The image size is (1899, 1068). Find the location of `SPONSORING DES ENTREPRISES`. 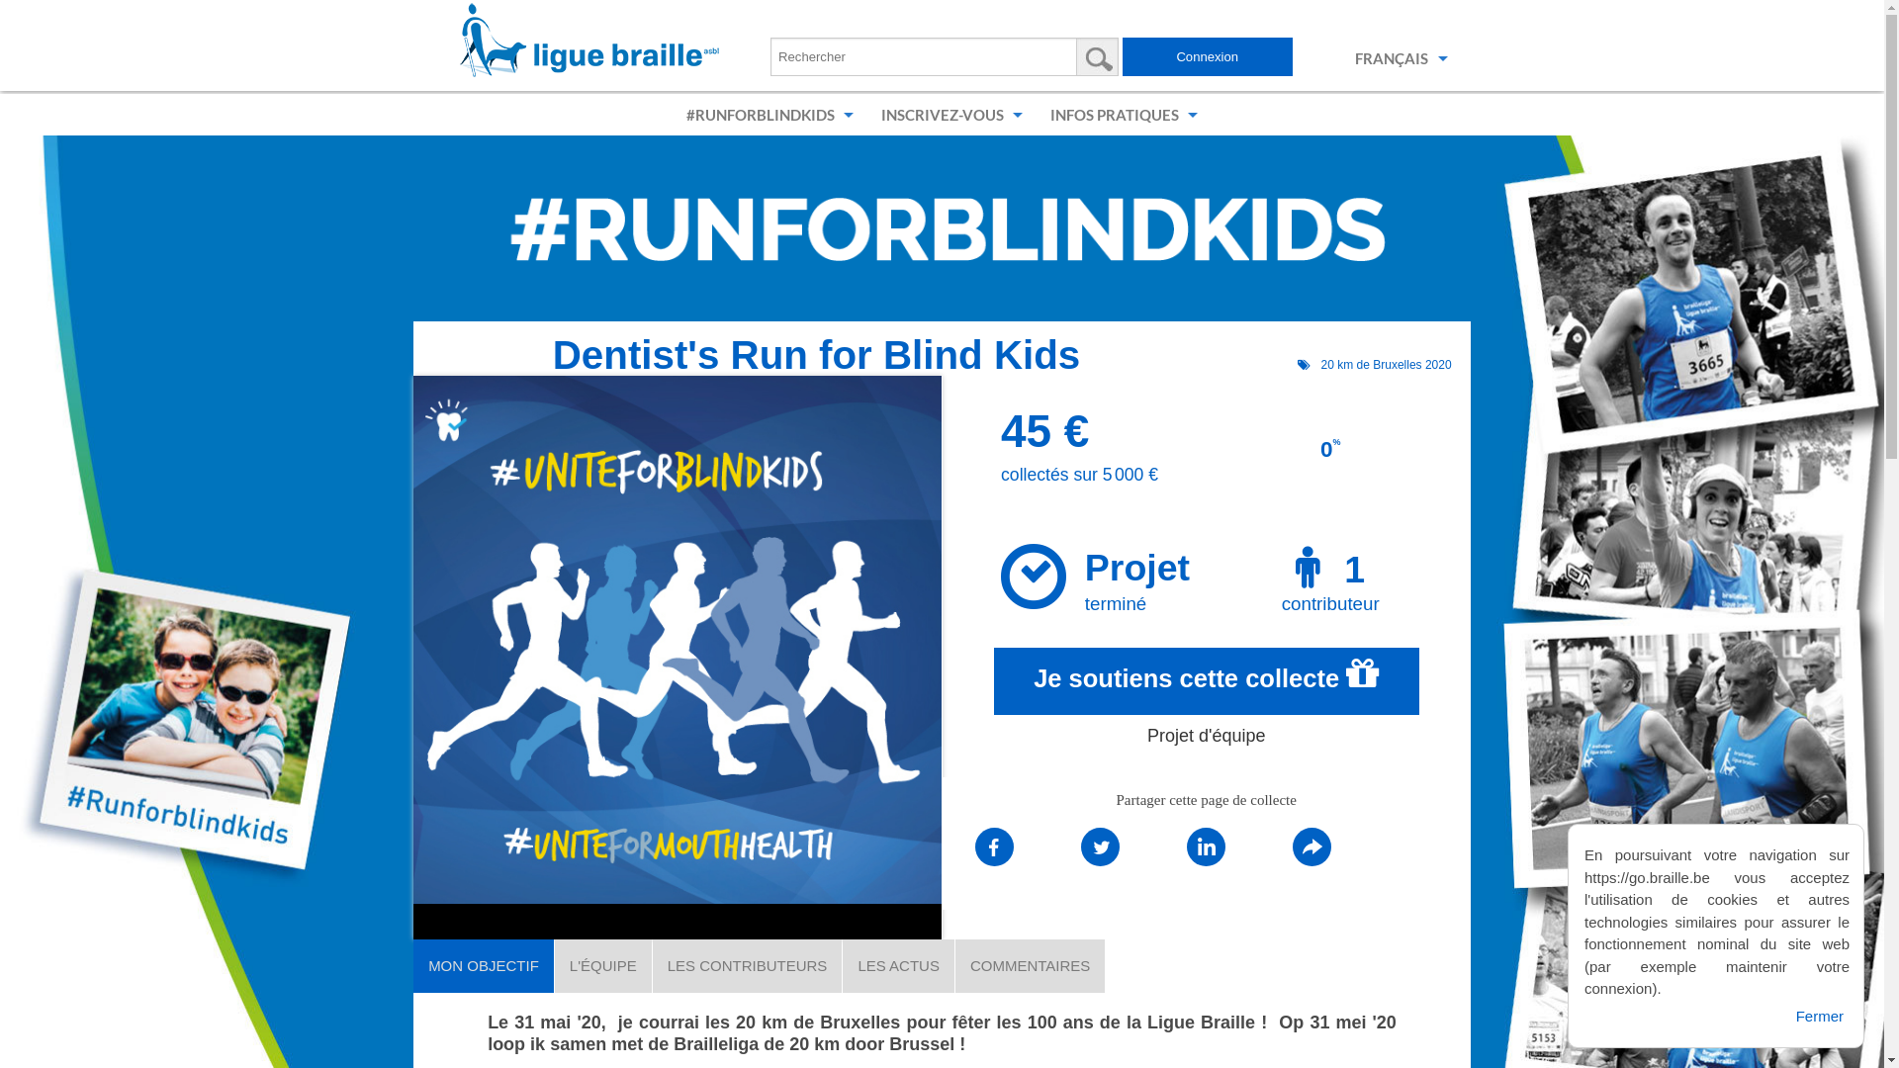

SPONSORING DES ENTREPRISES is located at coordinates (1058, 365).